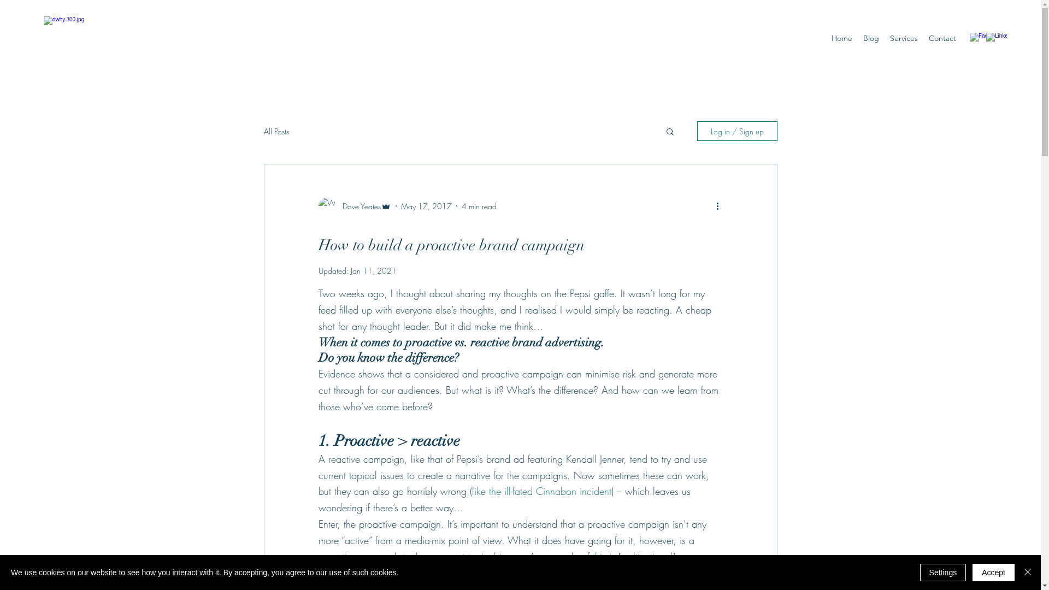  Describe the element at coordinates (542, 491) in the screenshot. I see `like the ill-fated Cinnabon incident` at that location.